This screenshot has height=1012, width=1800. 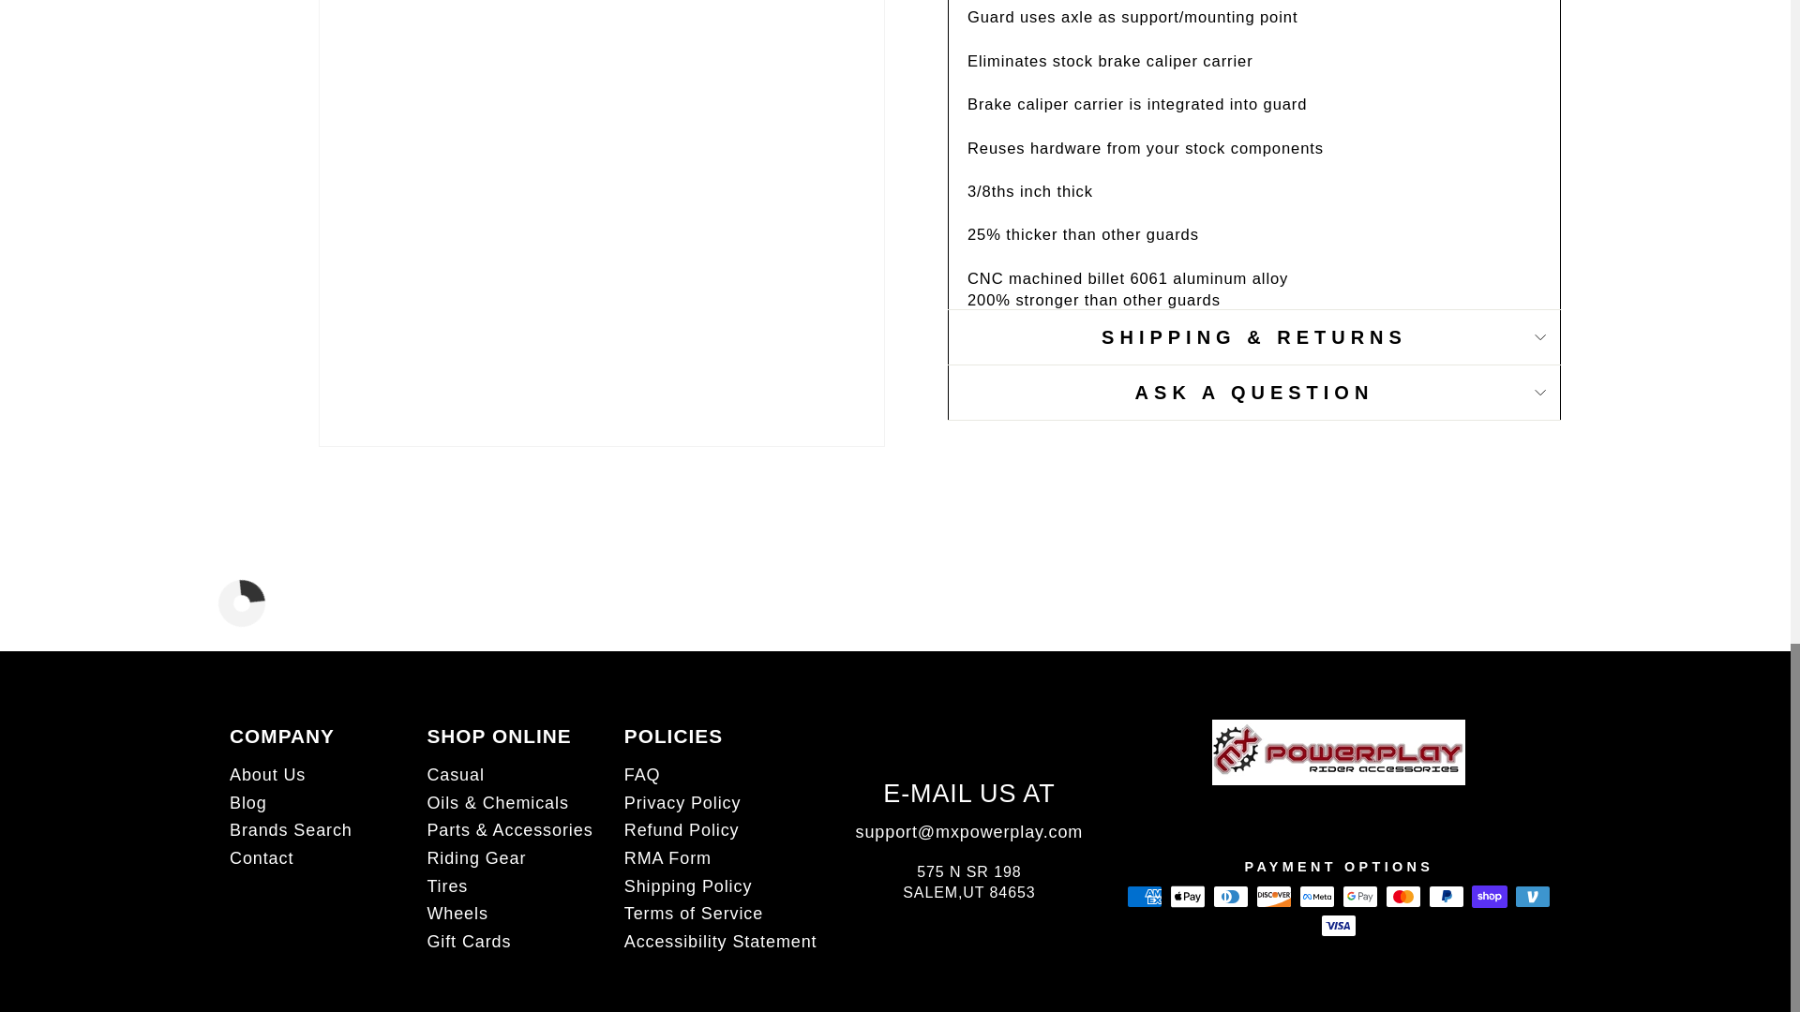 What do you see at coordinates (1274, 896) in the screenshot?
I see `Discover` at bounding box center [1274, 896].